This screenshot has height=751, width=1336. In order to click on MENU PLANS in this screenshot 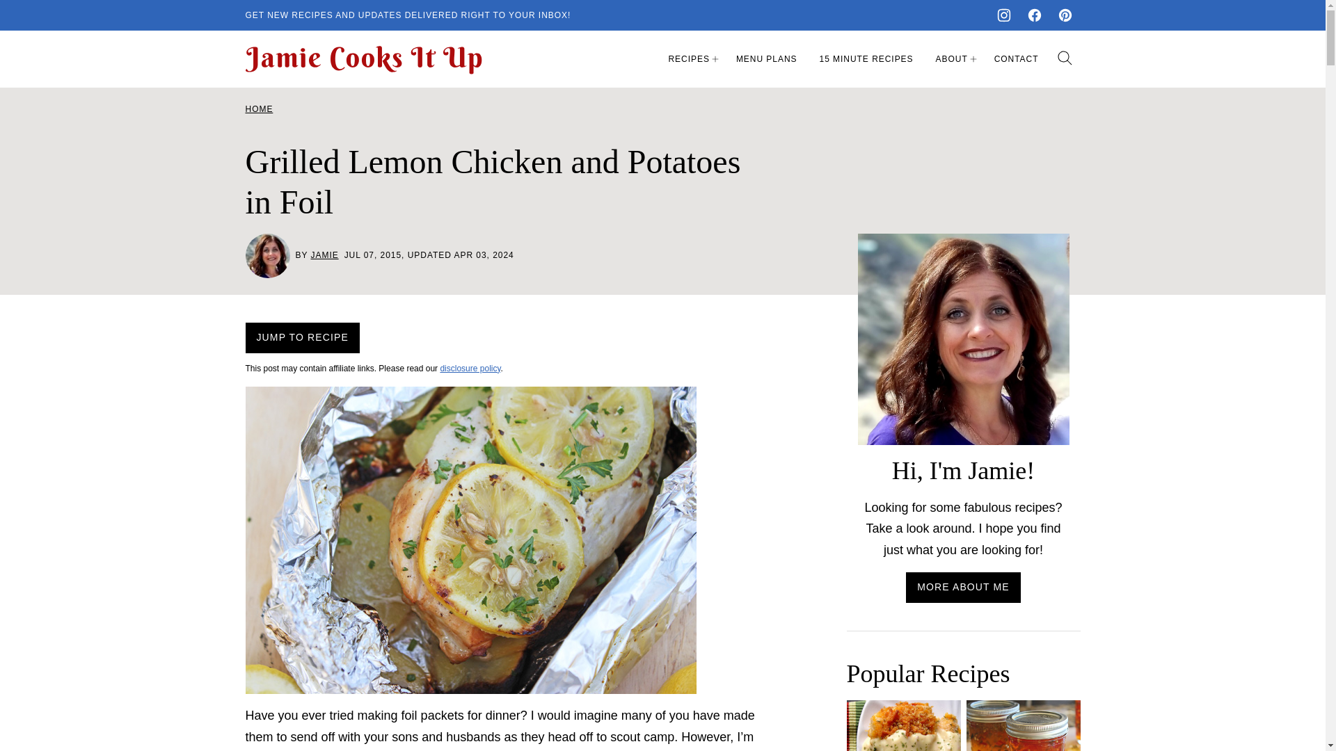, I will do `click(767, 58)`.